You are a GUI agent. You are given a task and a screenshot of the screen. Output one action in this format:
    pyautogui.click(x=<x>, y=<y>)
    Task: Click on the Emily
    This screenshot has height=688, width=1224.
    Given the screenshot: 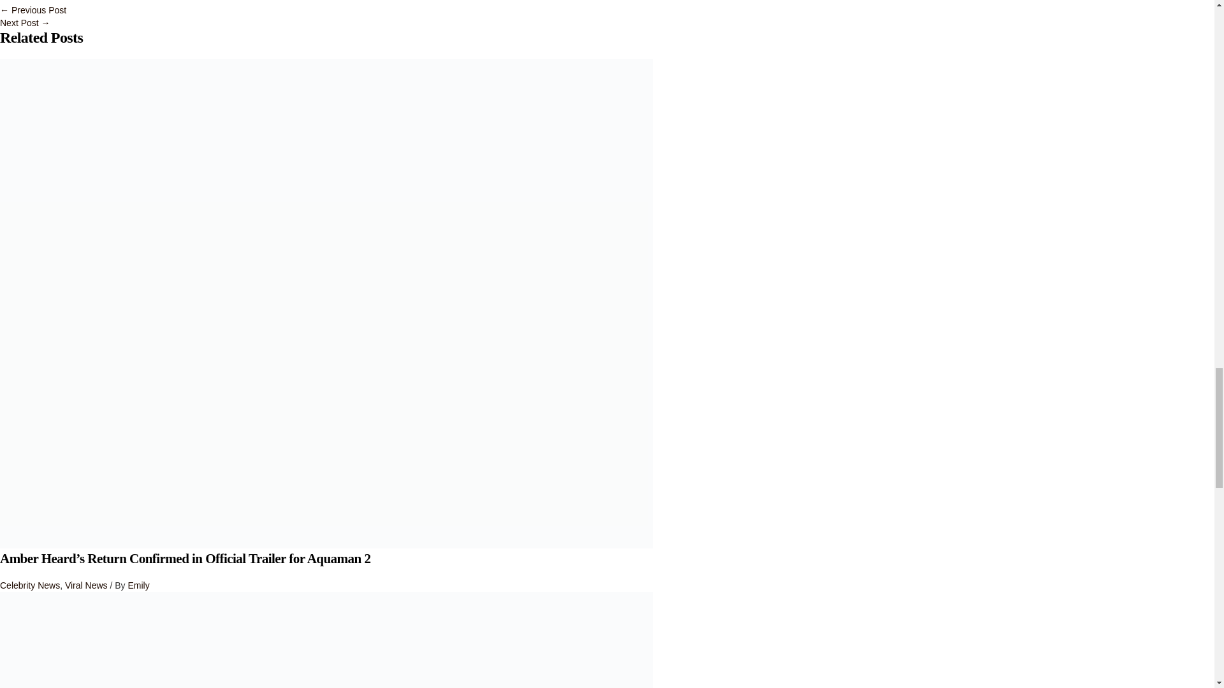 What is the action you would take?
    pyautogui.click(x=138, y=585)
    